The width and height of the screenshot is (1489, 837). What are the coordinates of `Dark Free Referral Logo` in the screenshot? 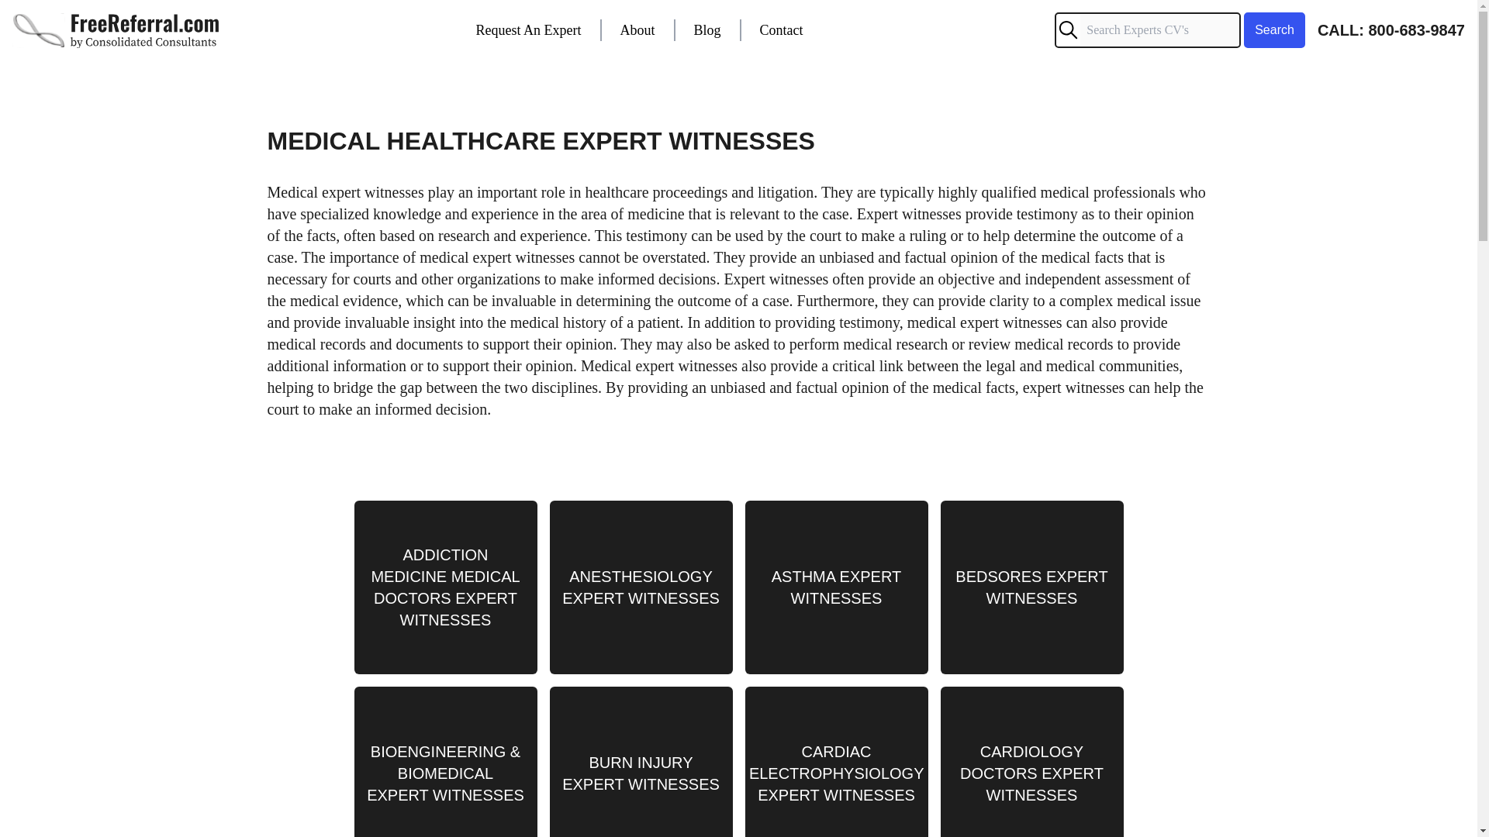 It's located at (118, 29).